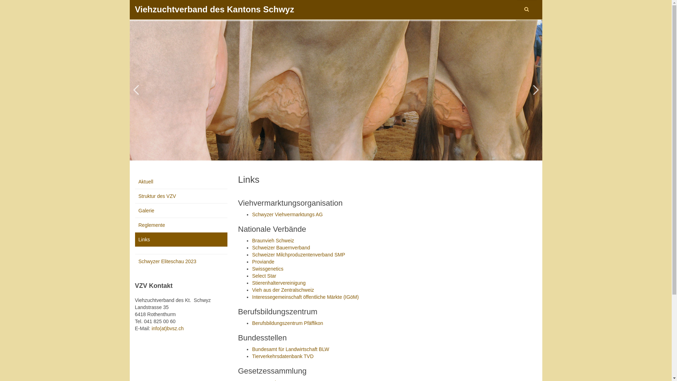 The width and height of the screenshot is (677, 381). Describe the element at coordinates (264, 276) in the screenshot. I see `Select Star` at that location.